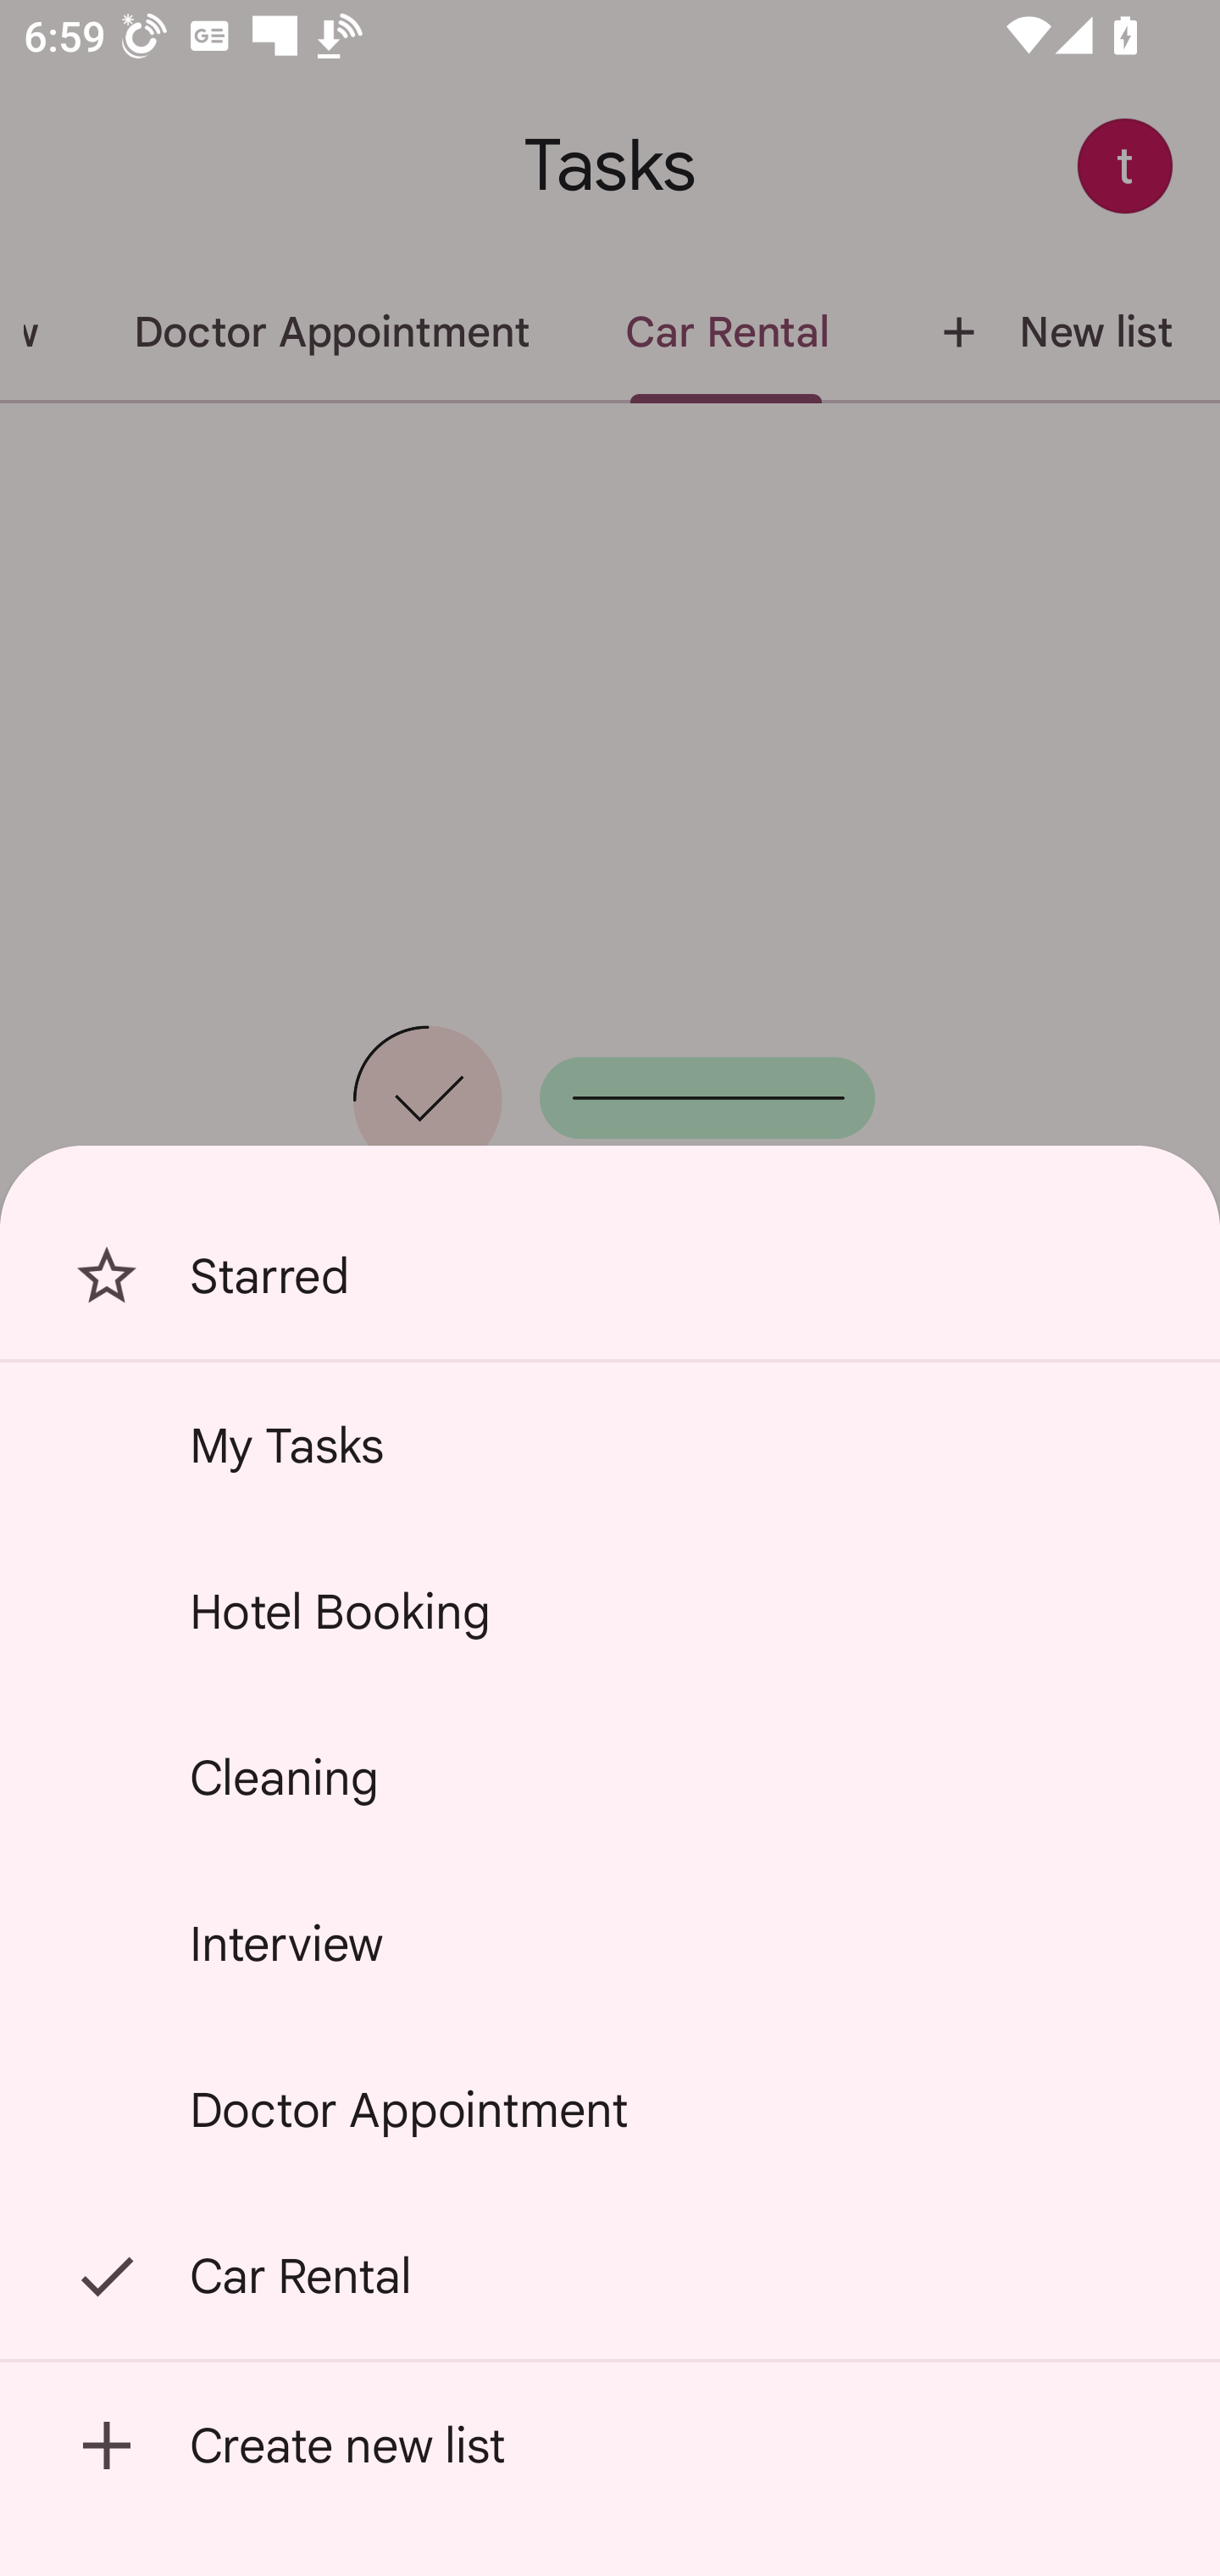 This screenshot has width=1220, height=2576. Describe the element at coordinates (610, 1943) in the screenshot. I see `Interview` at that location.